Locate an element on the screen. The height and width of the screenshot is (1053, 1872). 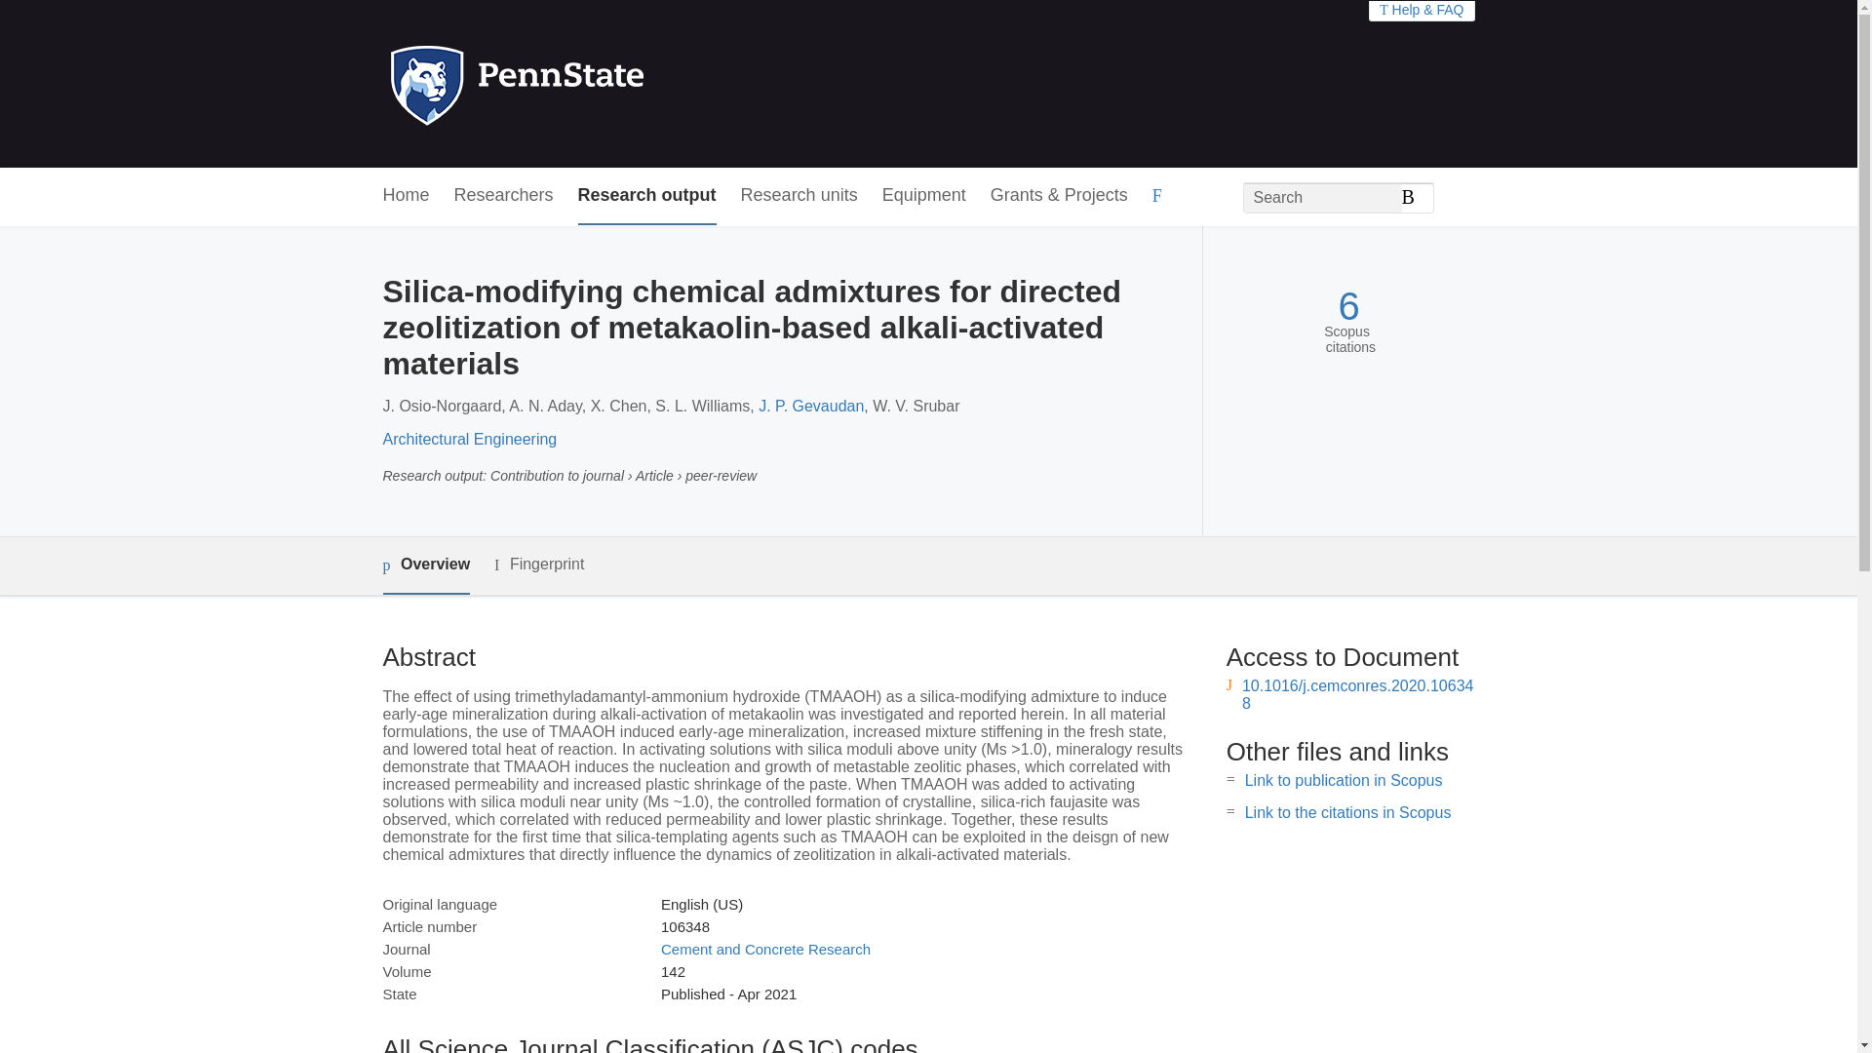
Link to the citations in Scopus is located at coordinates (1347, 813).